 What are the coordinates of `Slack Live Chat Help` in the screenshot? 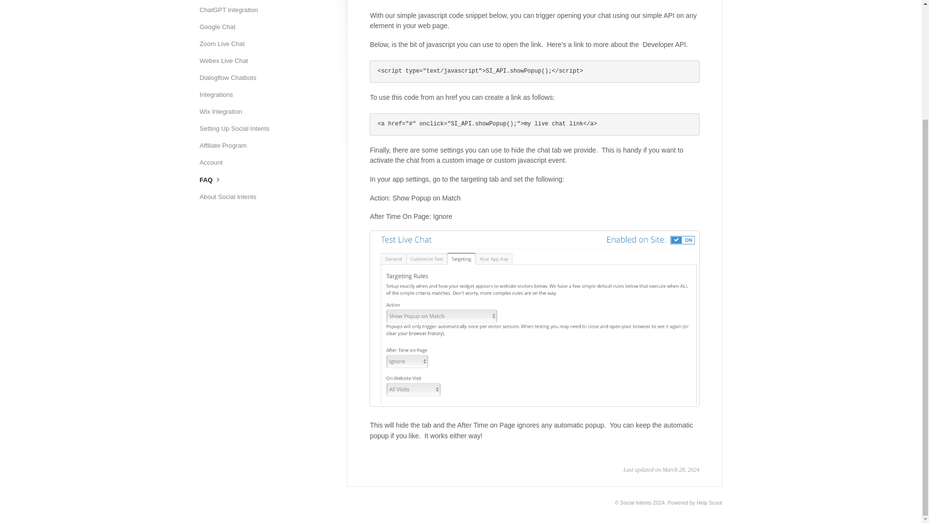 It's located at (232, 0).